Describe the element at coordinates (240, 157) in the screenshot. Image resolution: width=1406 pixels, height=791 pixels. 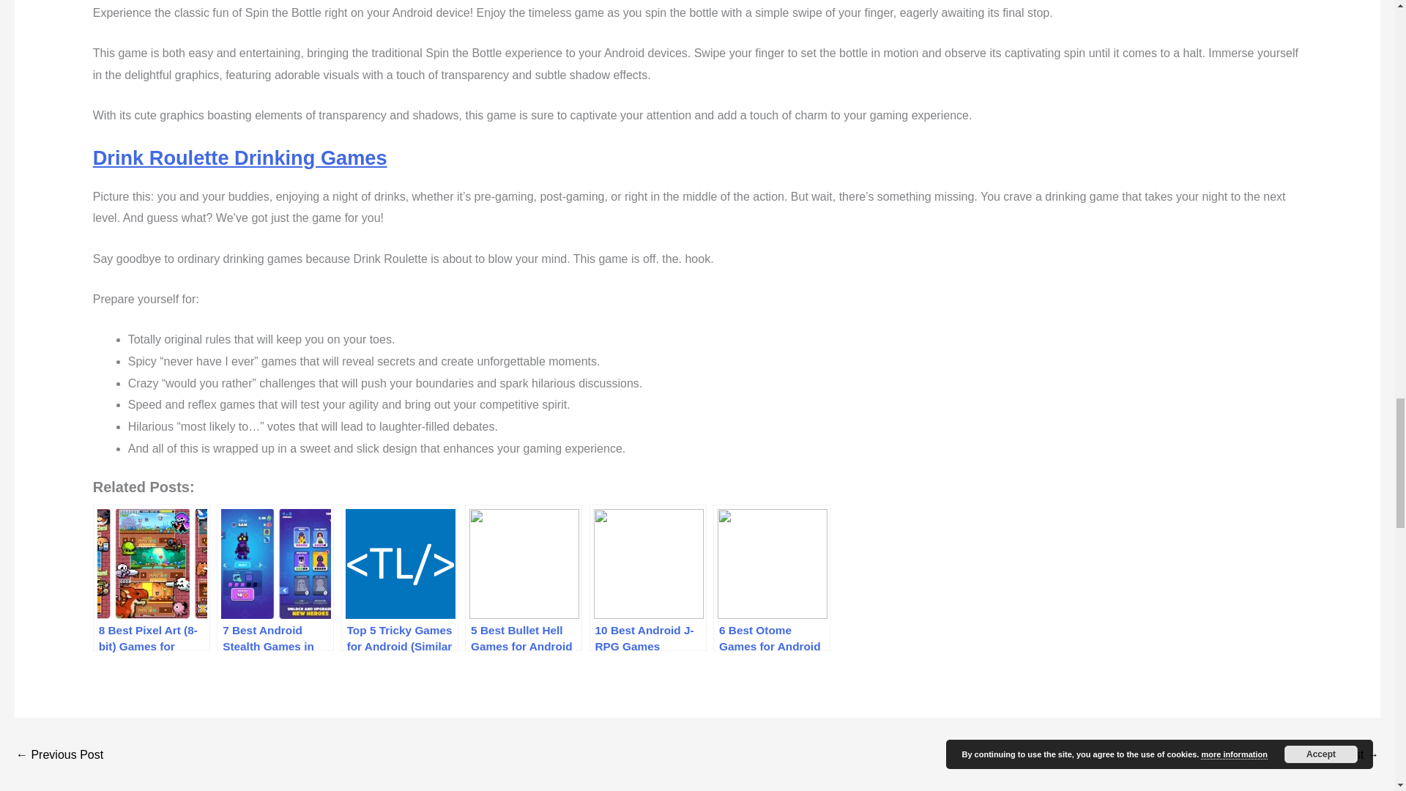
I see `Drink Roulette Drinking Games` at that location.